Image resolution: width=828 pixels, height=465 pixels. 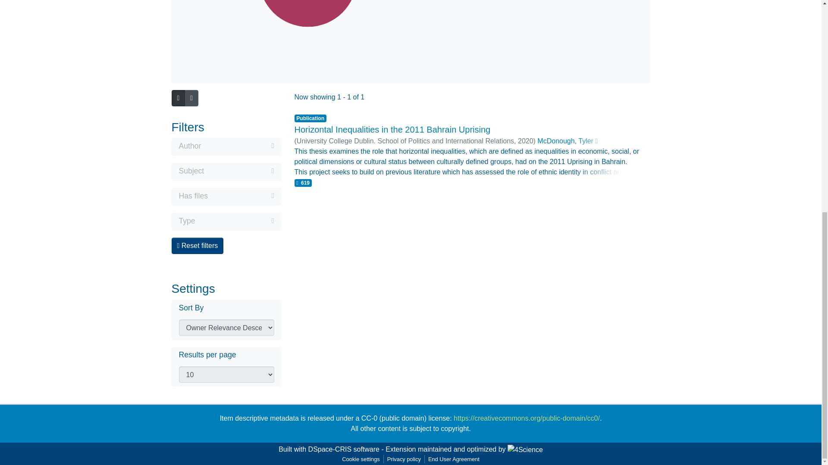 I want to click on Expand filter, so click(x=239, y=170).